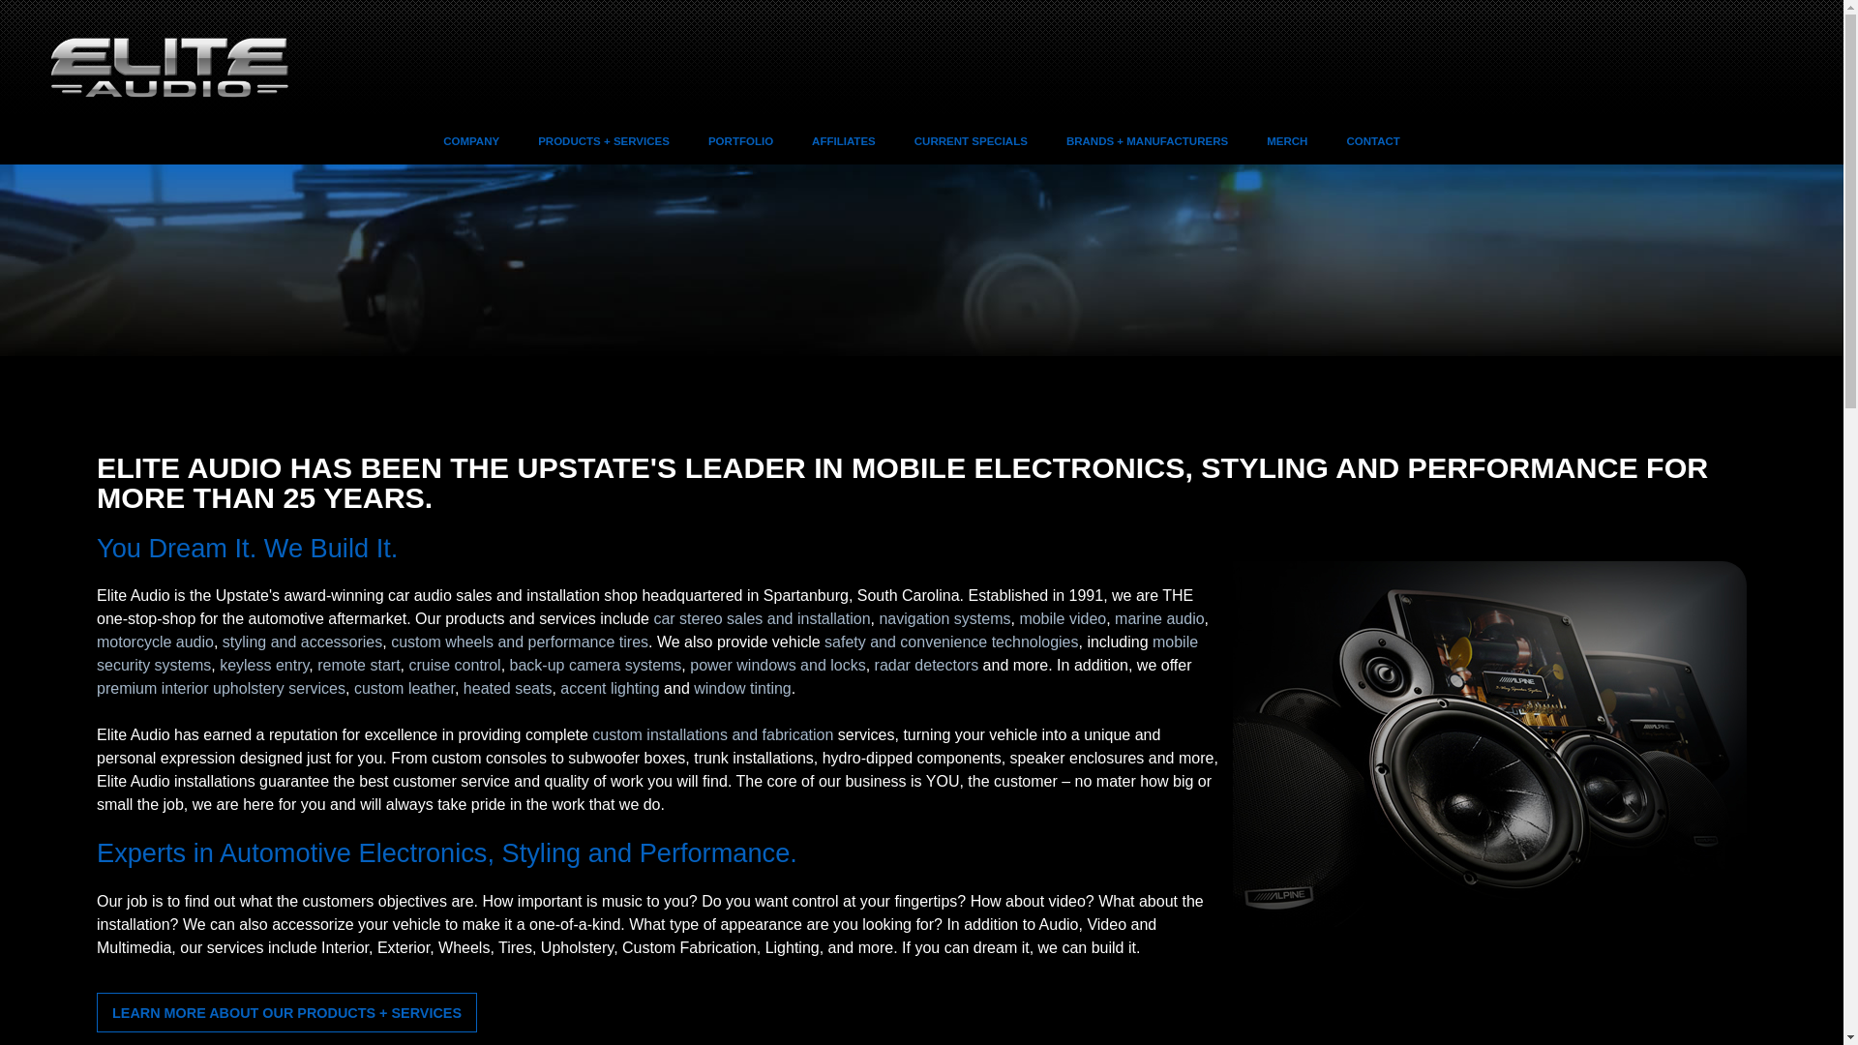 Image resolution: width=1858 pixels, height=1045 pixels. Describe the element at coordinates (944, 618) in the screenshot. I see `navigation systems` at that location.